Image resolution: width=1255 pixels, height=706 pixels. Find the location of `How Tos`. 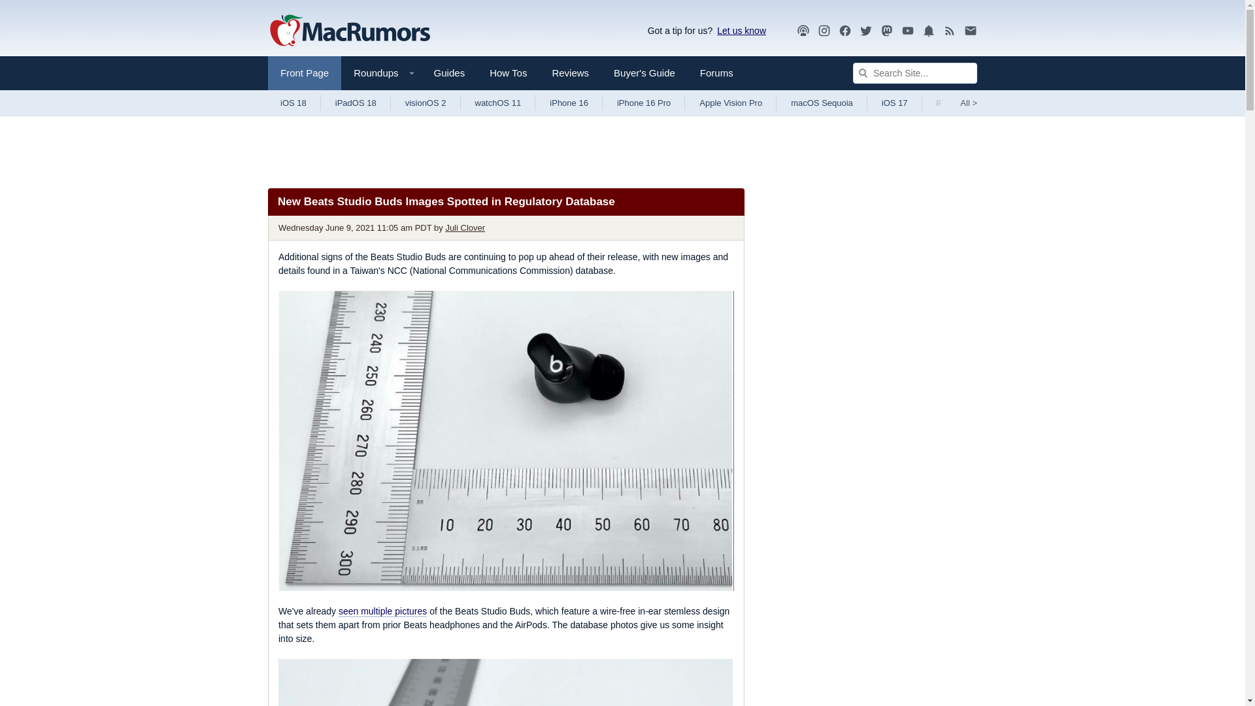

How Tos is located at coordinates (508, 73).